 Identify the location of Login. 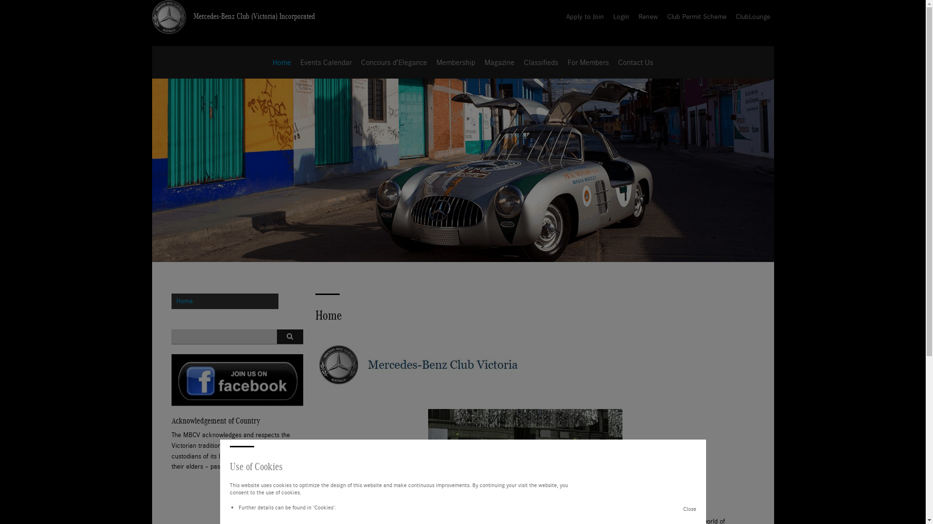
(621, 16).